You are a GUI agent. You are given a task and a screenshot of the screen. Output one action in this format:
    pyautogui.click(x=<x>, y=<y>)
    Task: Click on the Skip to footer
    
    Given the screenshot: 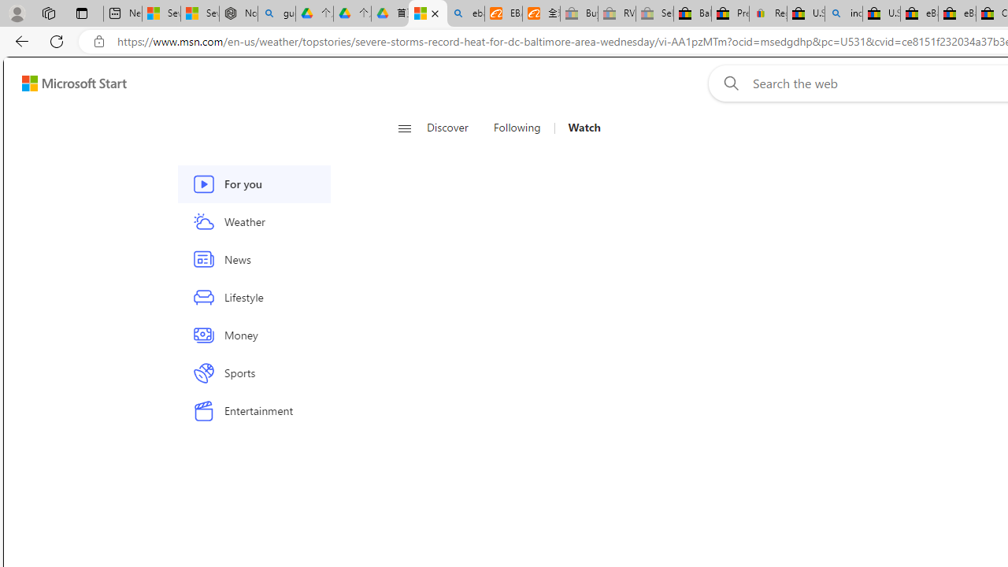 What is the action you would take?
    pyautogui.click(x=65, y=83)
    